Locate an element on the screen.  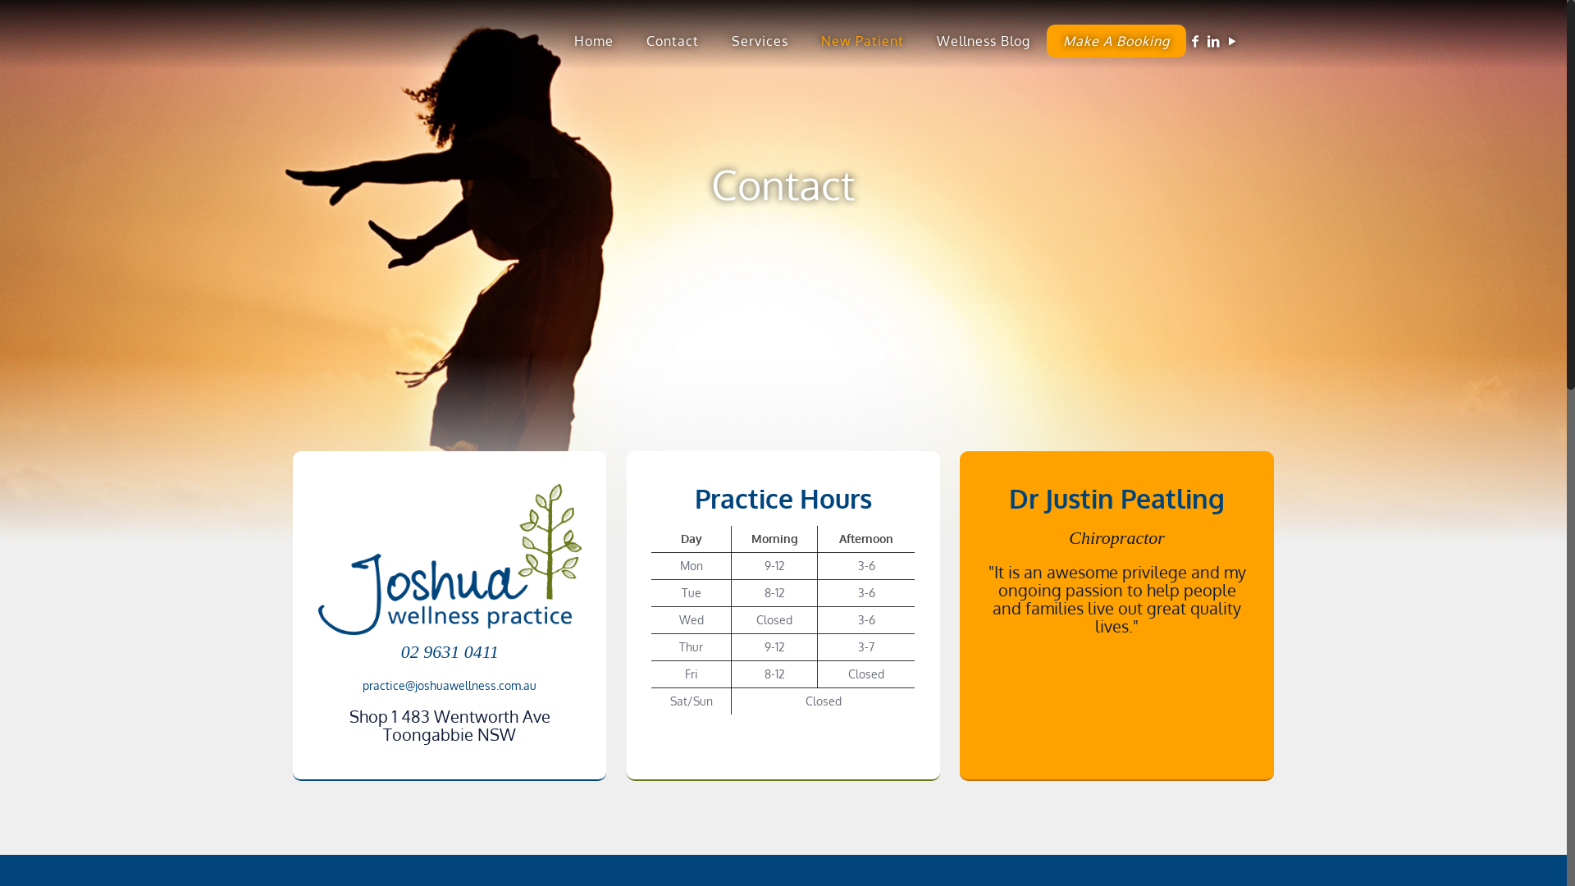
Services is located at coordinates (760, 41).